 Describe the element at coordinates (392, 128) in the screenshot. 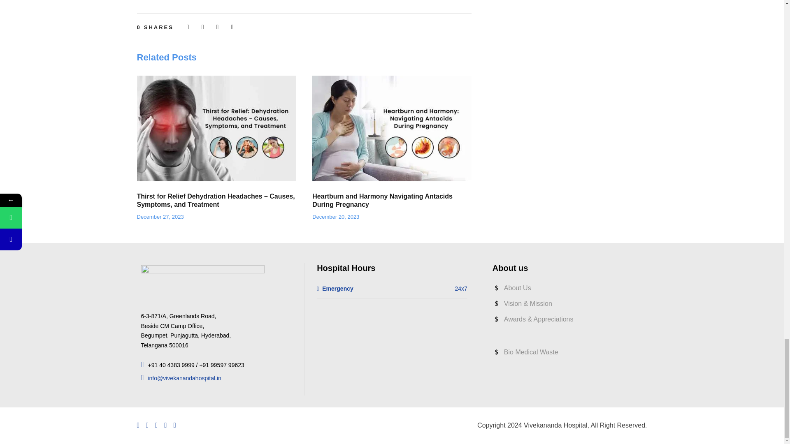

I see `Heartburn and Harmony Navigating Antacids During Pregnancy` at that location.